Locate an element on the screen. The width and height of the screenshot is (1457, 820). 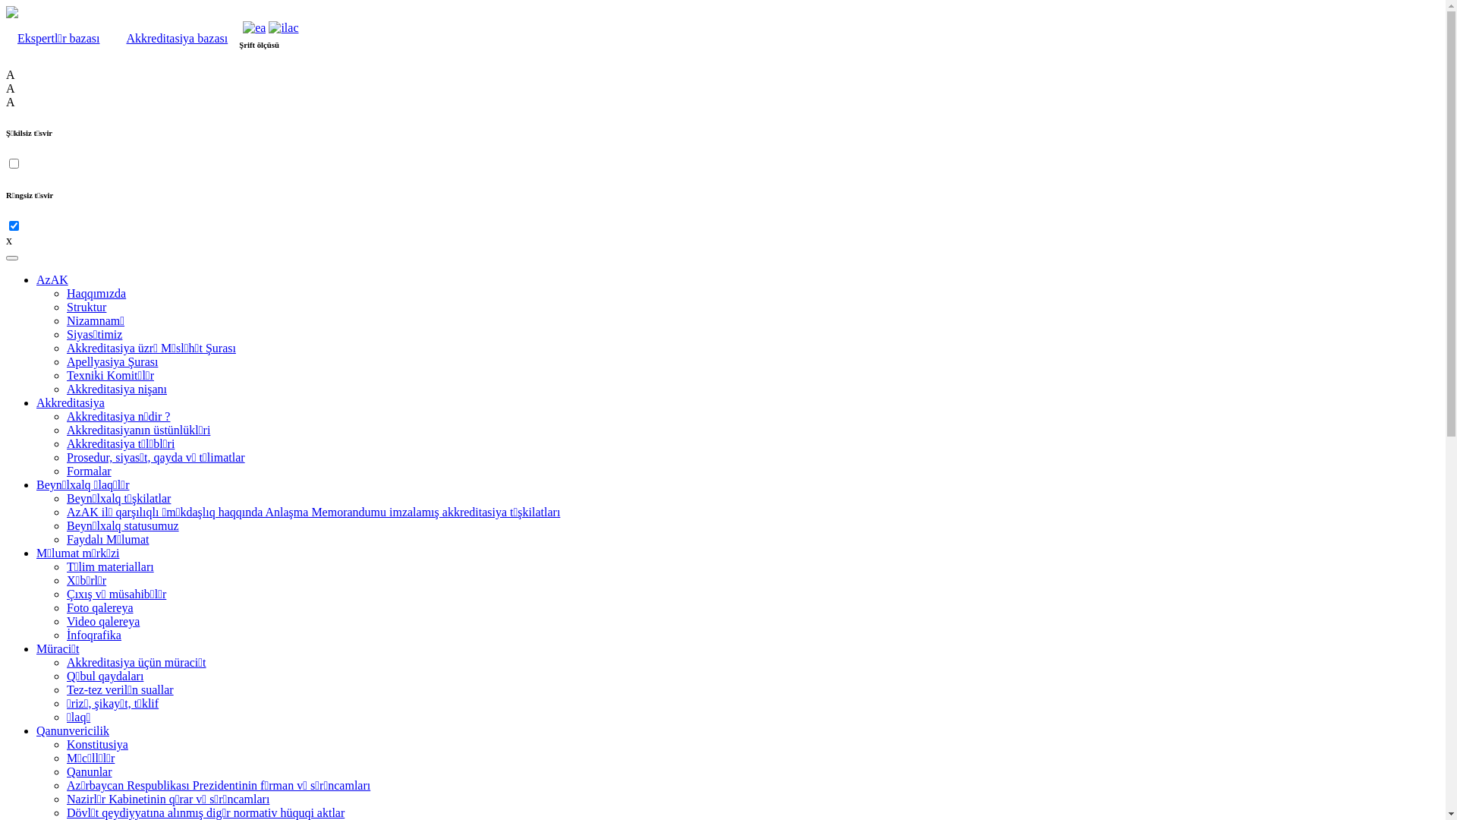
AzAK is located at coordinates (52, 279).